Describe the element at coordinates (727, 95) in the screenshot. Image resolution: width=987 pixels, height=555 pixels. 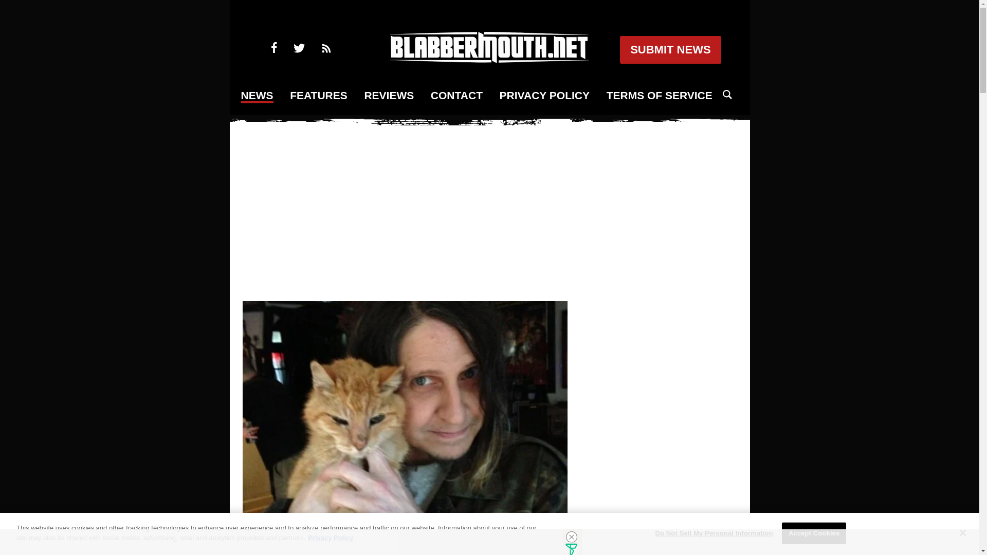
I see `search icon` at that location.